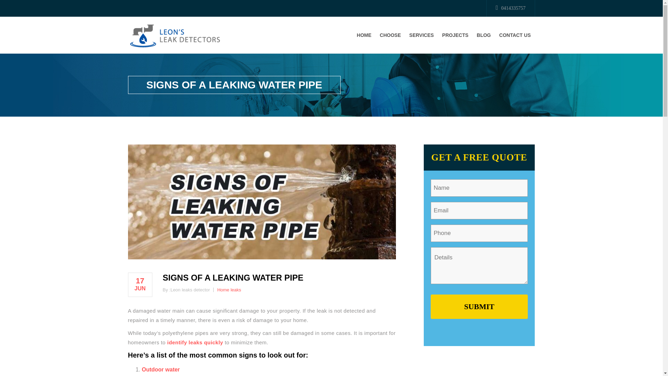 The image size is (668, 376). Describe the element at coordinates (515, 35) in the screenshot. I see `CONTACT US` at that location.